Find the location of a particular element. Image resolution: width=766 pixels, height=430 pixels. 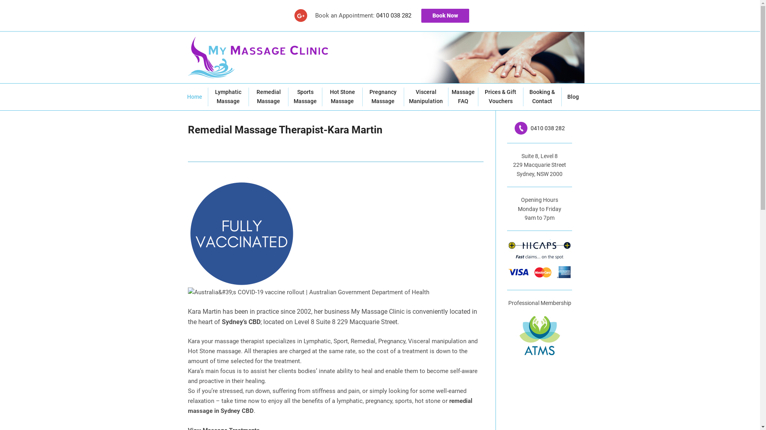

Booking & Contact is located at coordinates (543, 97).